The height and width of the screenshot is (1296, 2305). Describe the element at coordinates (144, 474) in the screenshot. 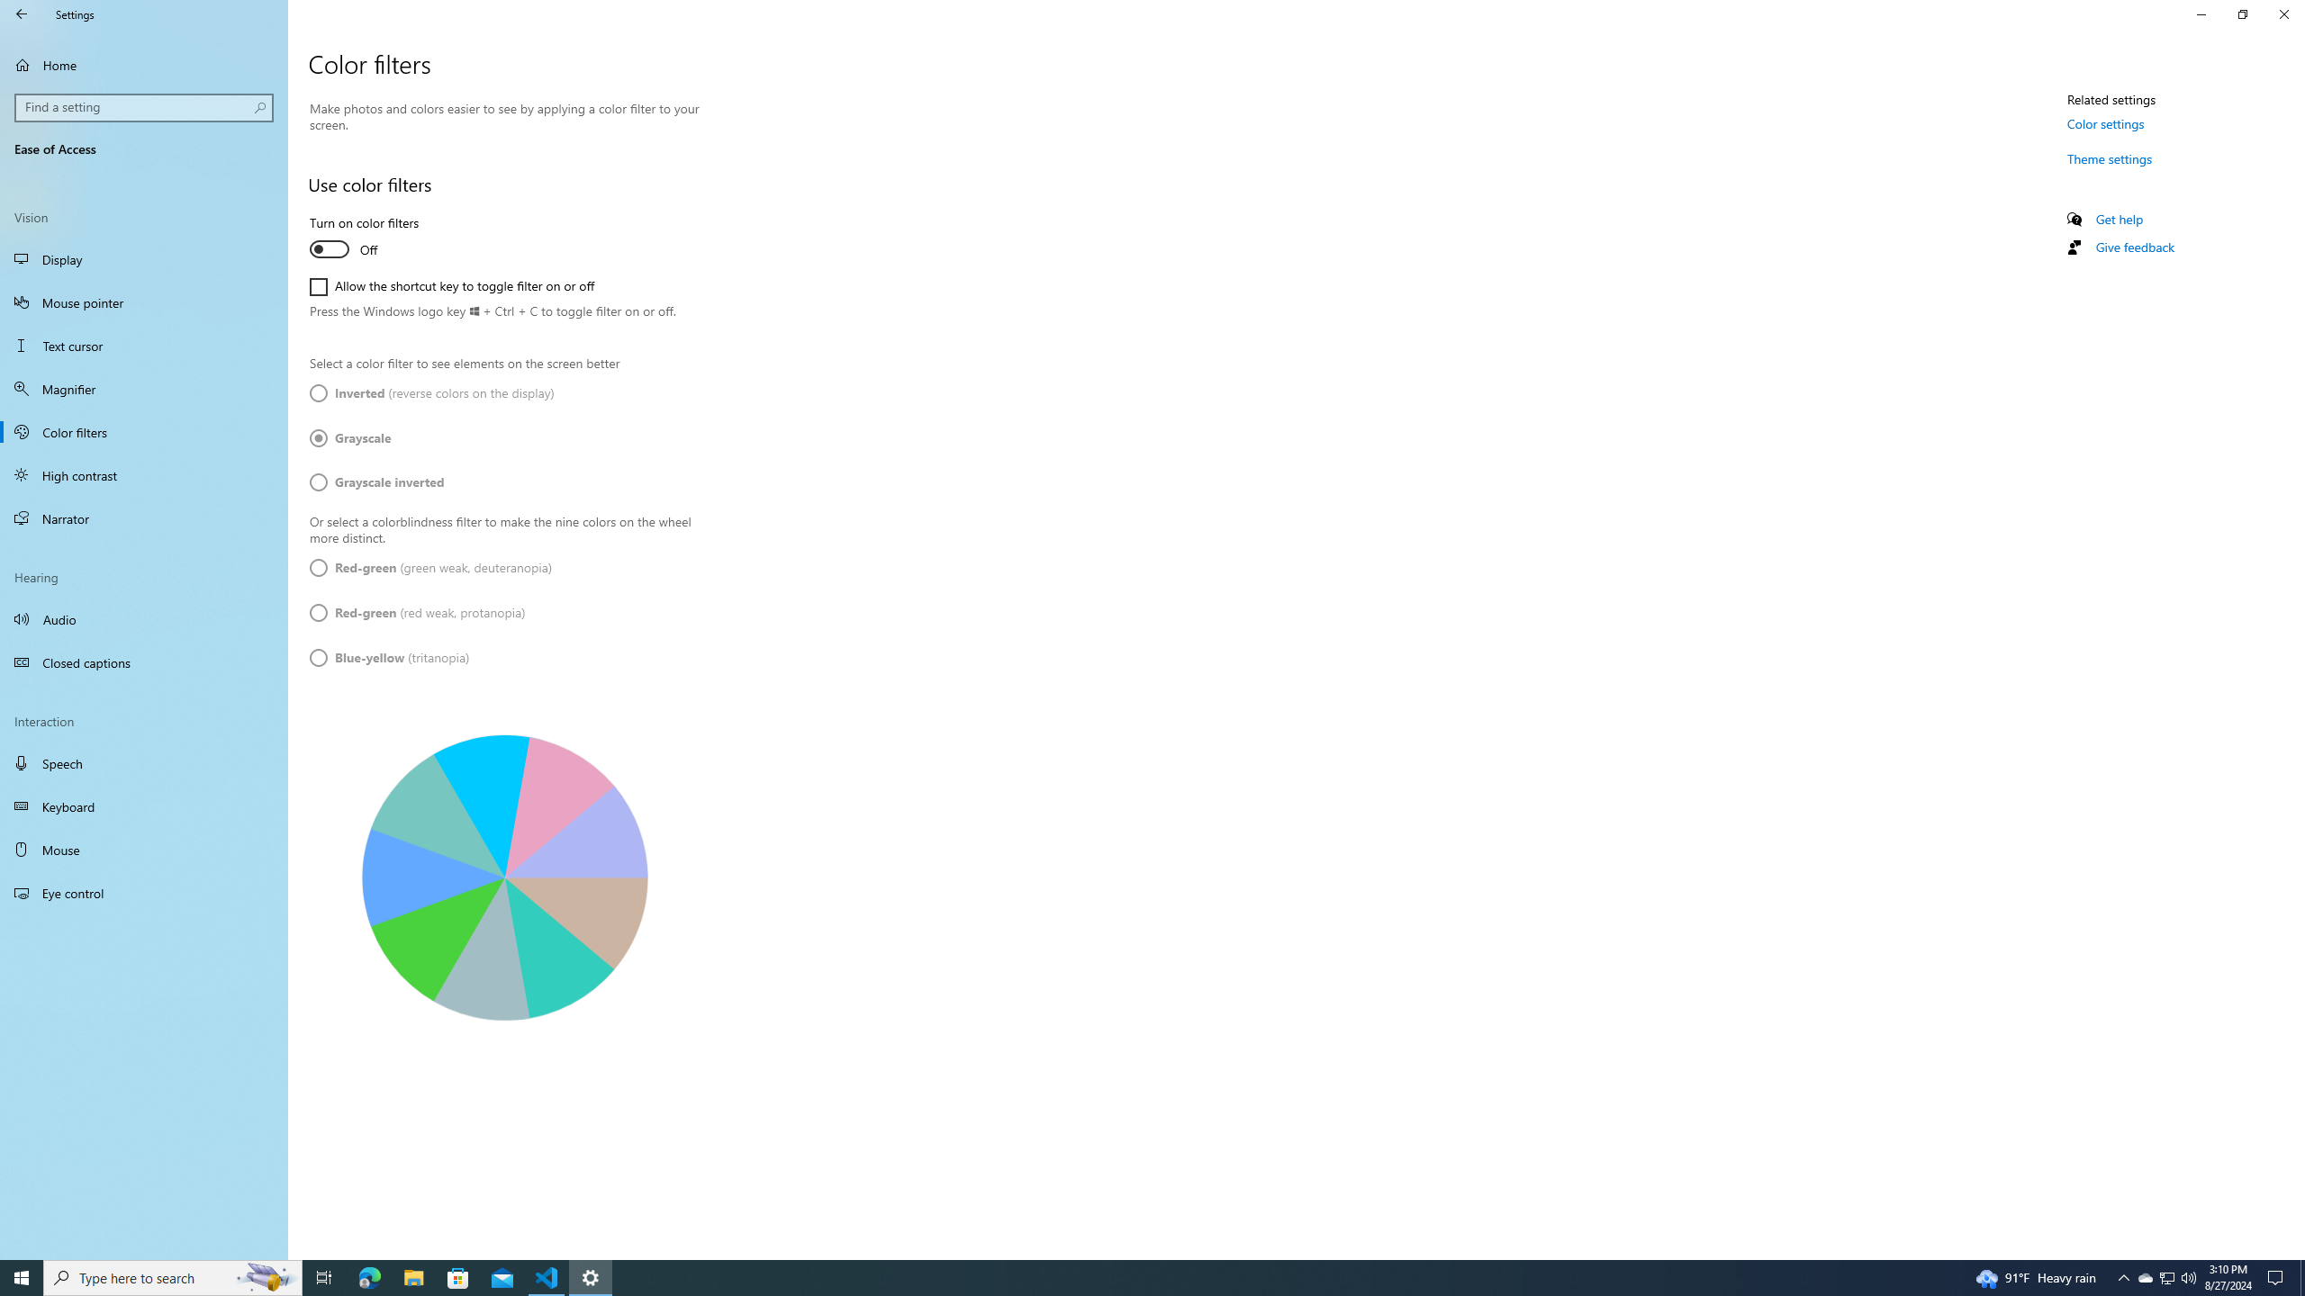

I see `High contrast` at that location.